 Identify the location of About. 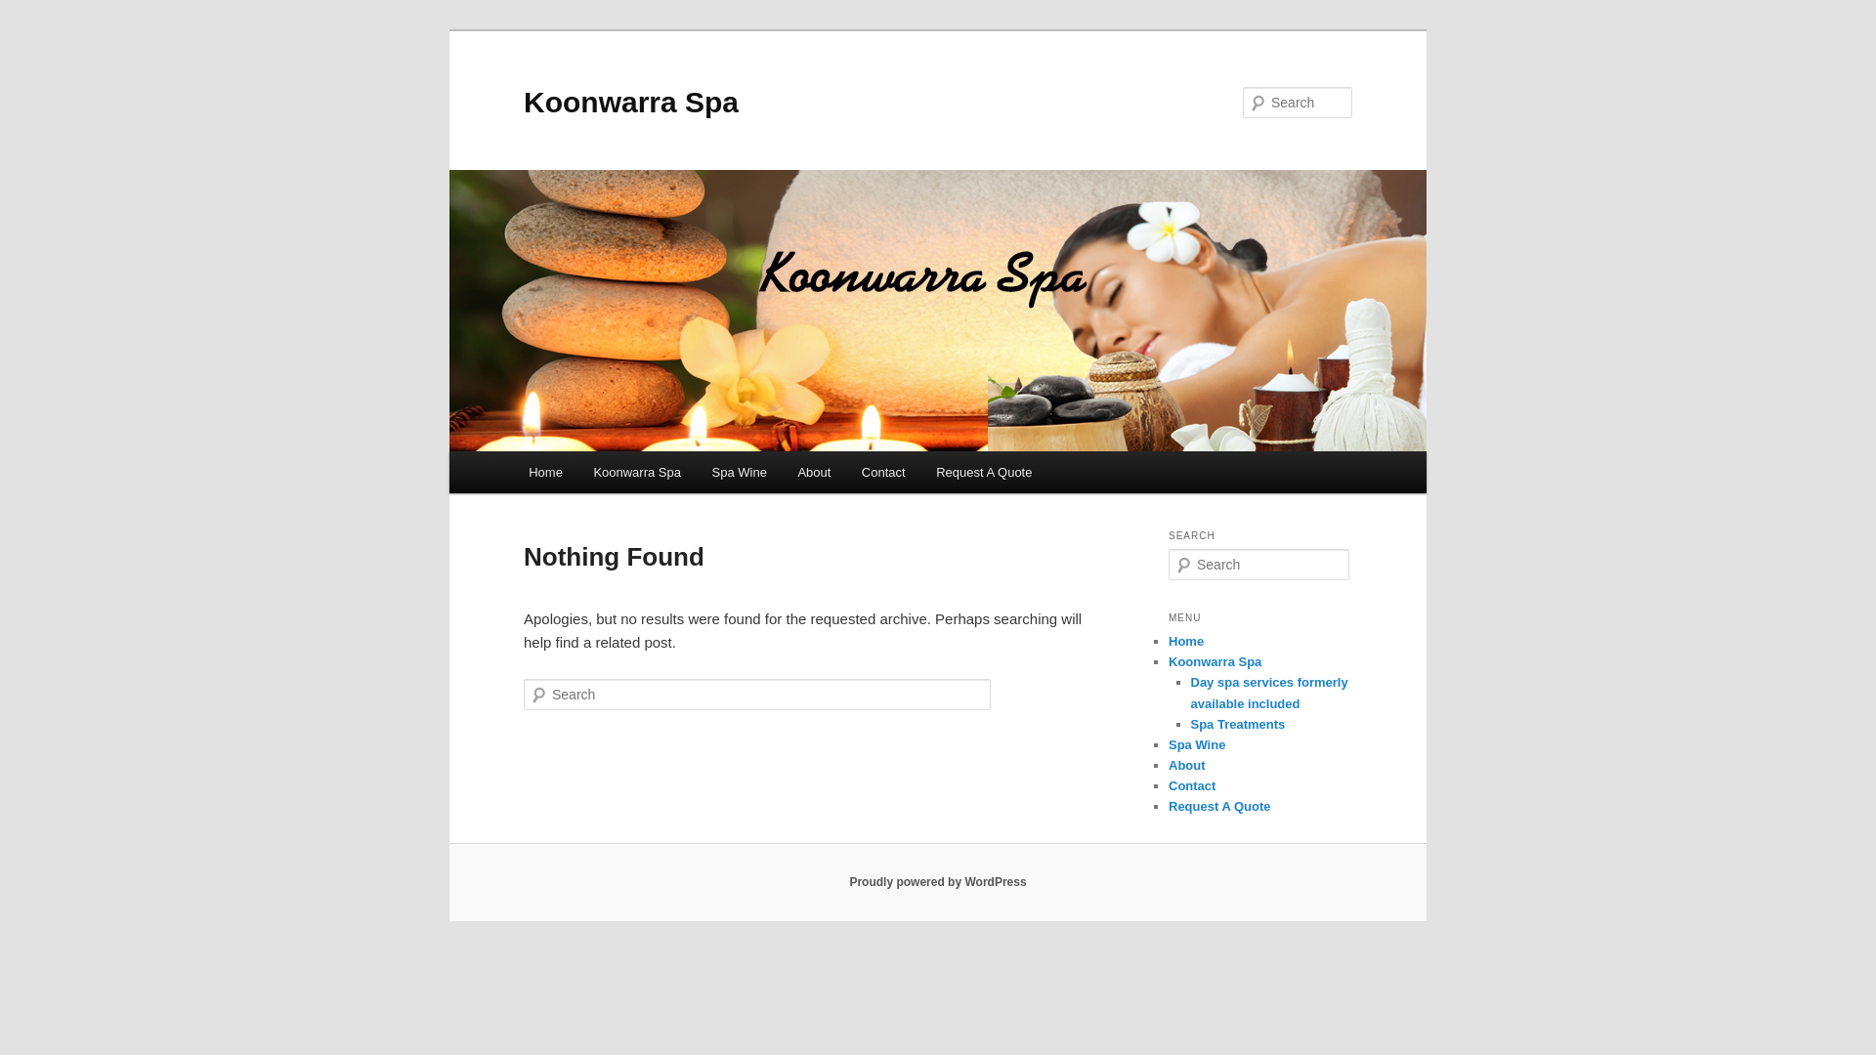
(1187, 766).